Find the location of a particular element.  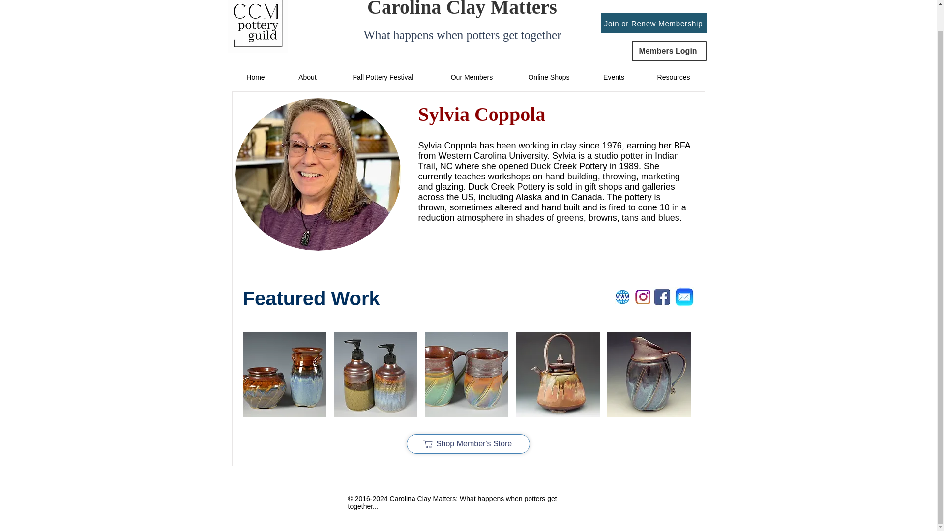

Home is located at coordinates (256, 77).